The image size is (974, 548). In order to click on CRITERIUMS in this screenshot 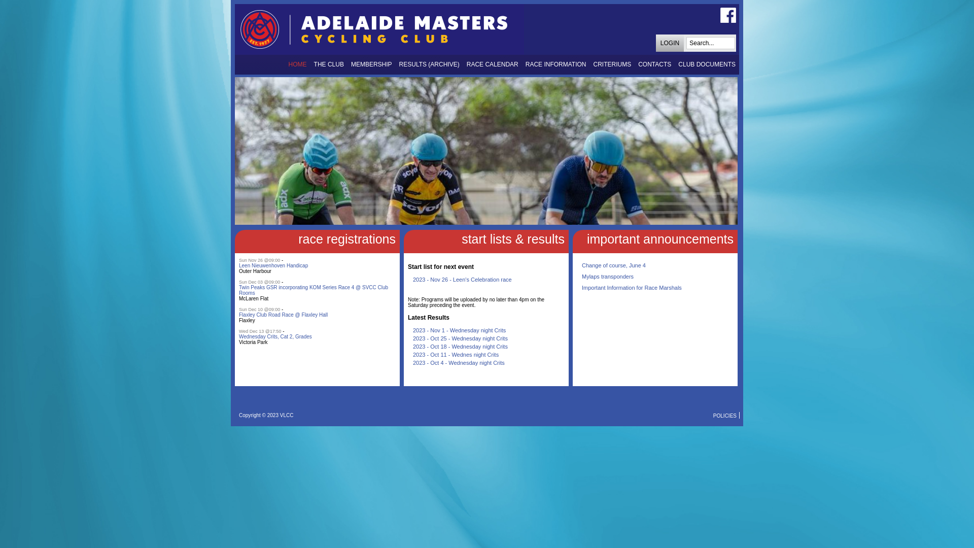, I will do `click(613, 65)`.